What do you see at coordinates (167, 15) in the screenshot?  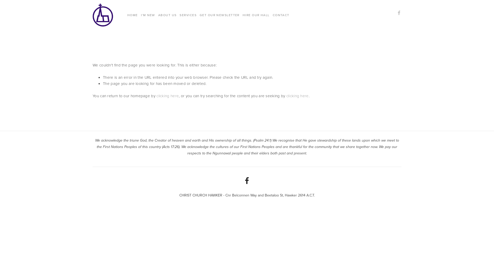 I see `ABOUT US` at bounding box center [167, 15].